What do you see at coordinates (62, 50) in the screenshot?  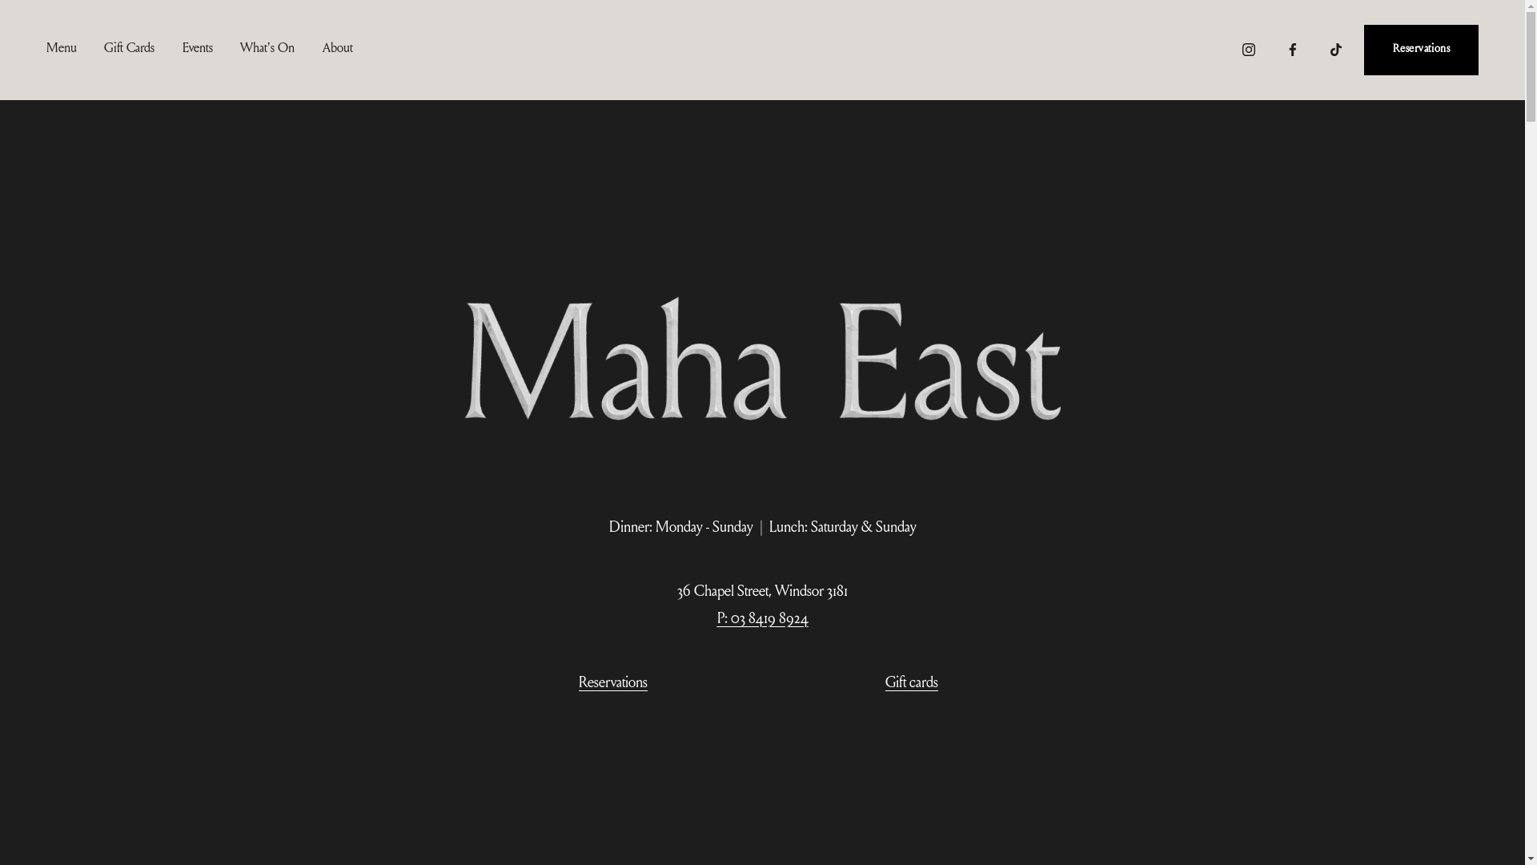 I see `Menu` at bounding box center [62, 50].